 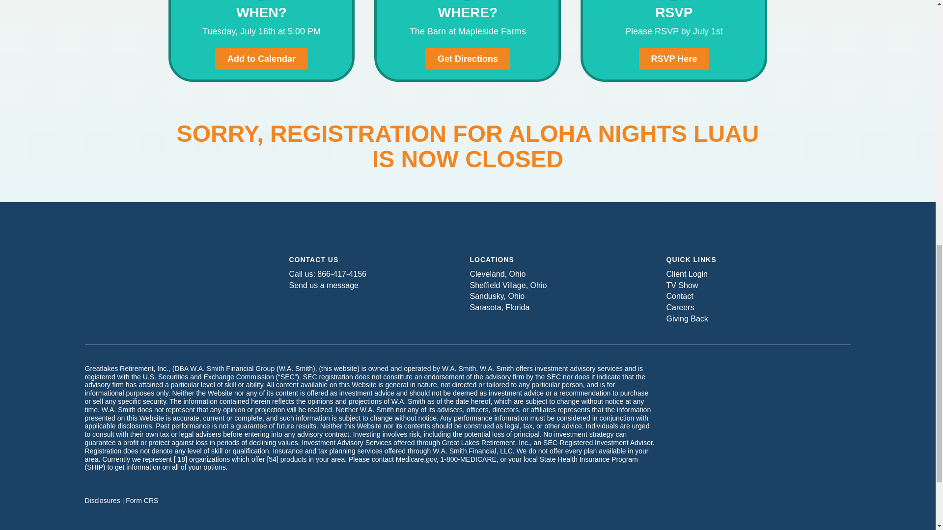 What do you see at coordinates (261, 59) in the screenshot?
I see `Click Here` at bounding box center [261, 59].